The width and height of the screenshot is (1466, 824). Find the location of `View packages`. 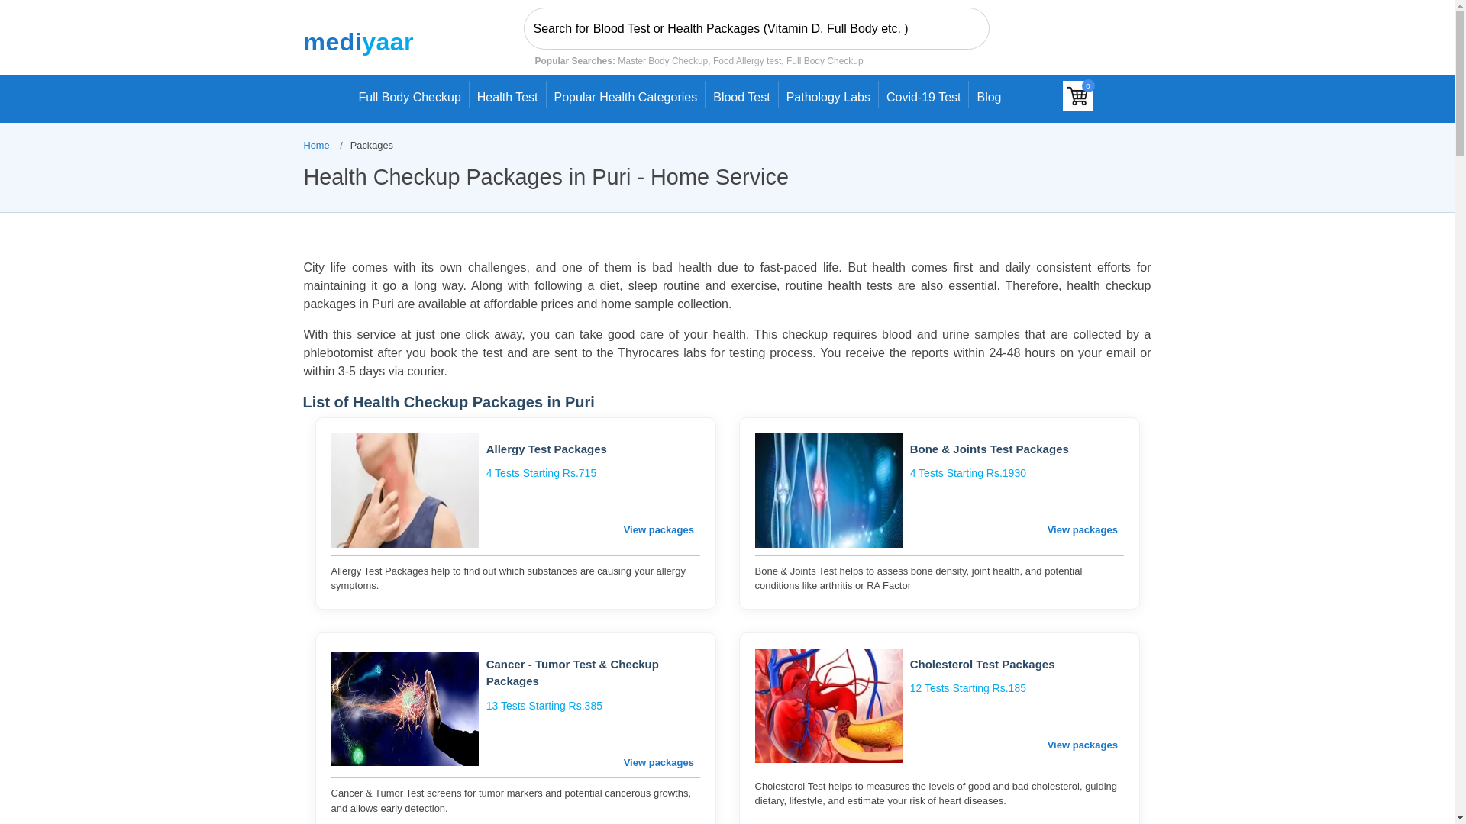

View packages is located at coordinates (658, 529).